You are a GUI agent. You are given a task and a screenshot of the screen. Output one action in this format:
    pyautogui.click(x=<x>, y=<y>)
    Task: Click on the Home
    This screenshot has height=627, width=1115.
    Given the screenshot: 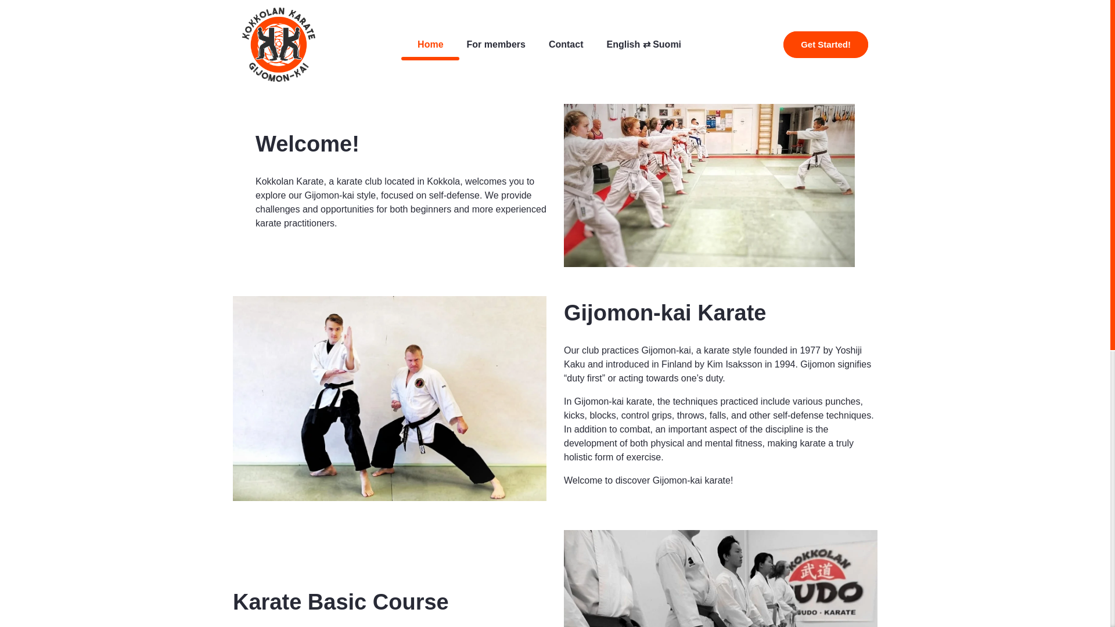 What is the action you would take?
    pyautogui.click(x=430, y=44)
    